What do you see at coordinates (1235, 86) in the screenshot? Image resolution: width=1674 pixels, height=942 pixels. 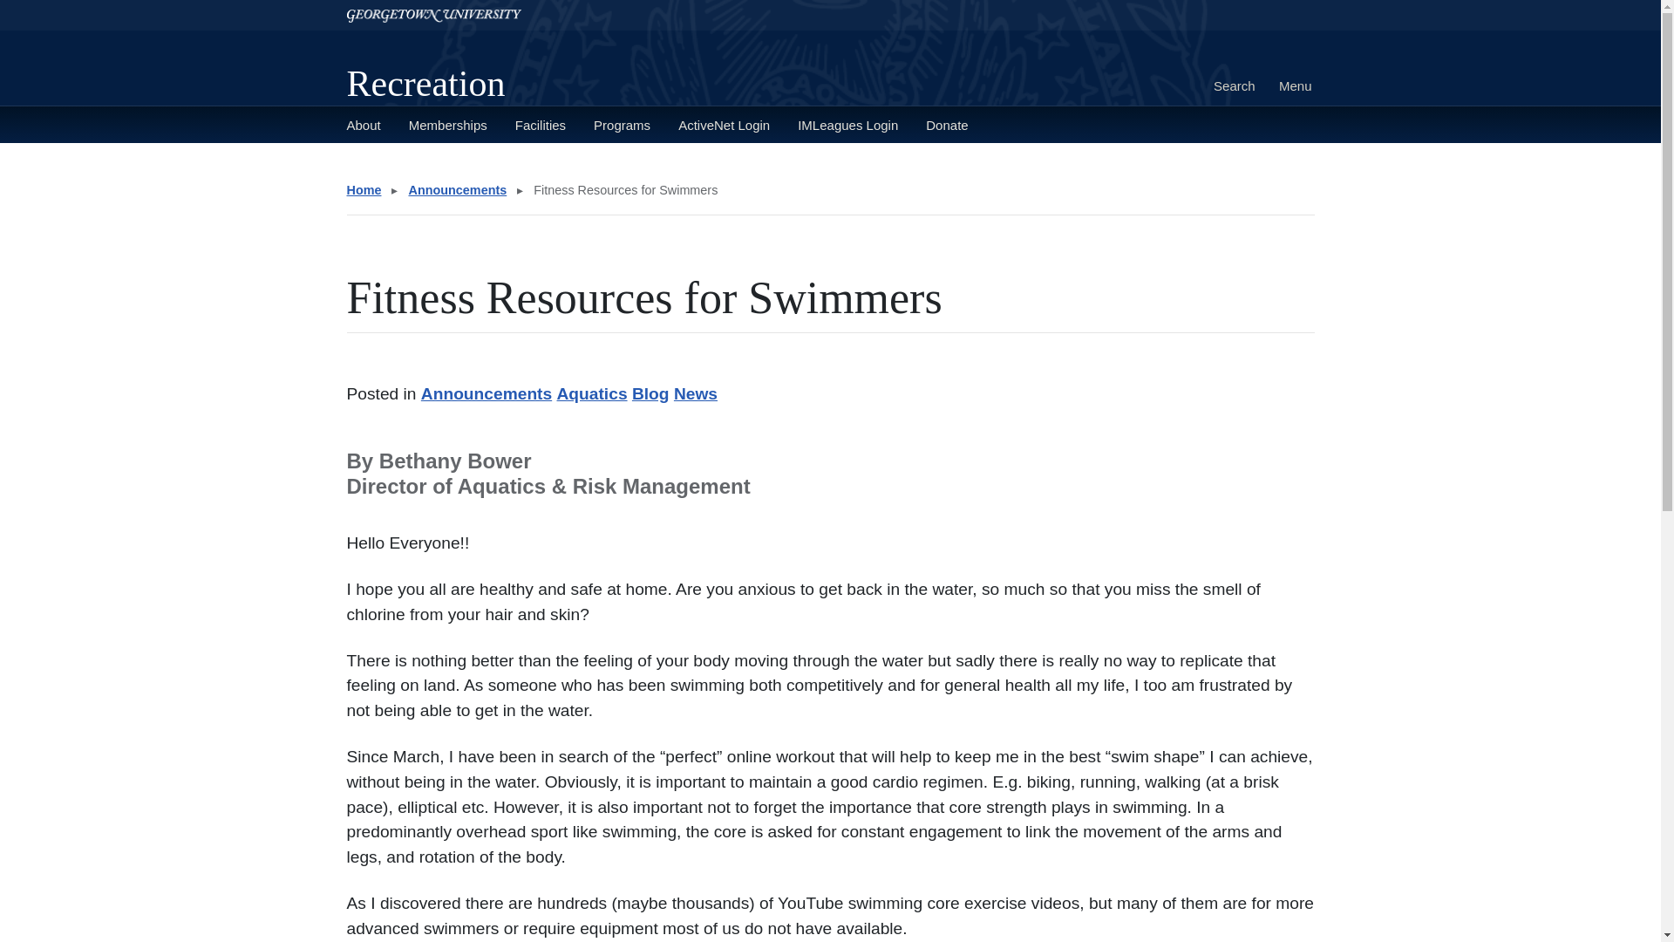 I see `Search` at bounding box center [1235, 86].